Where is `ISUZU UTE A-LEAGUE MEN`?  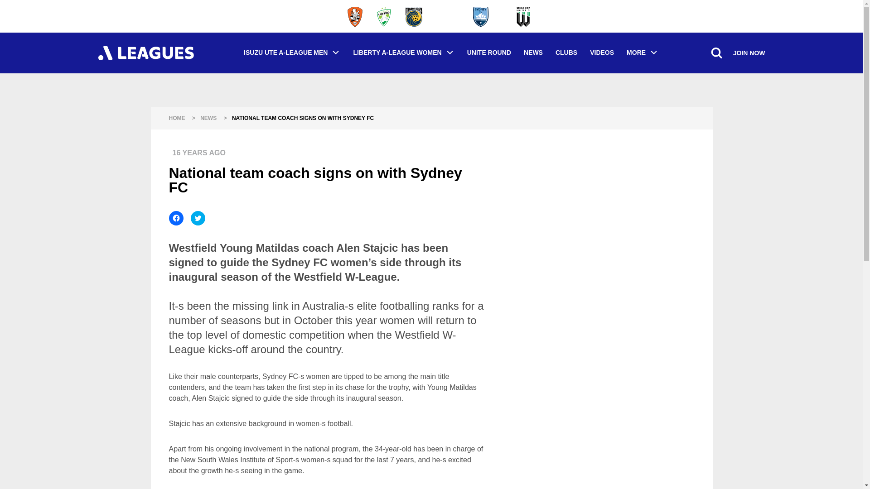
ISUZU UTE A-LEAGUE MEN is located at coordinates (292, 53).